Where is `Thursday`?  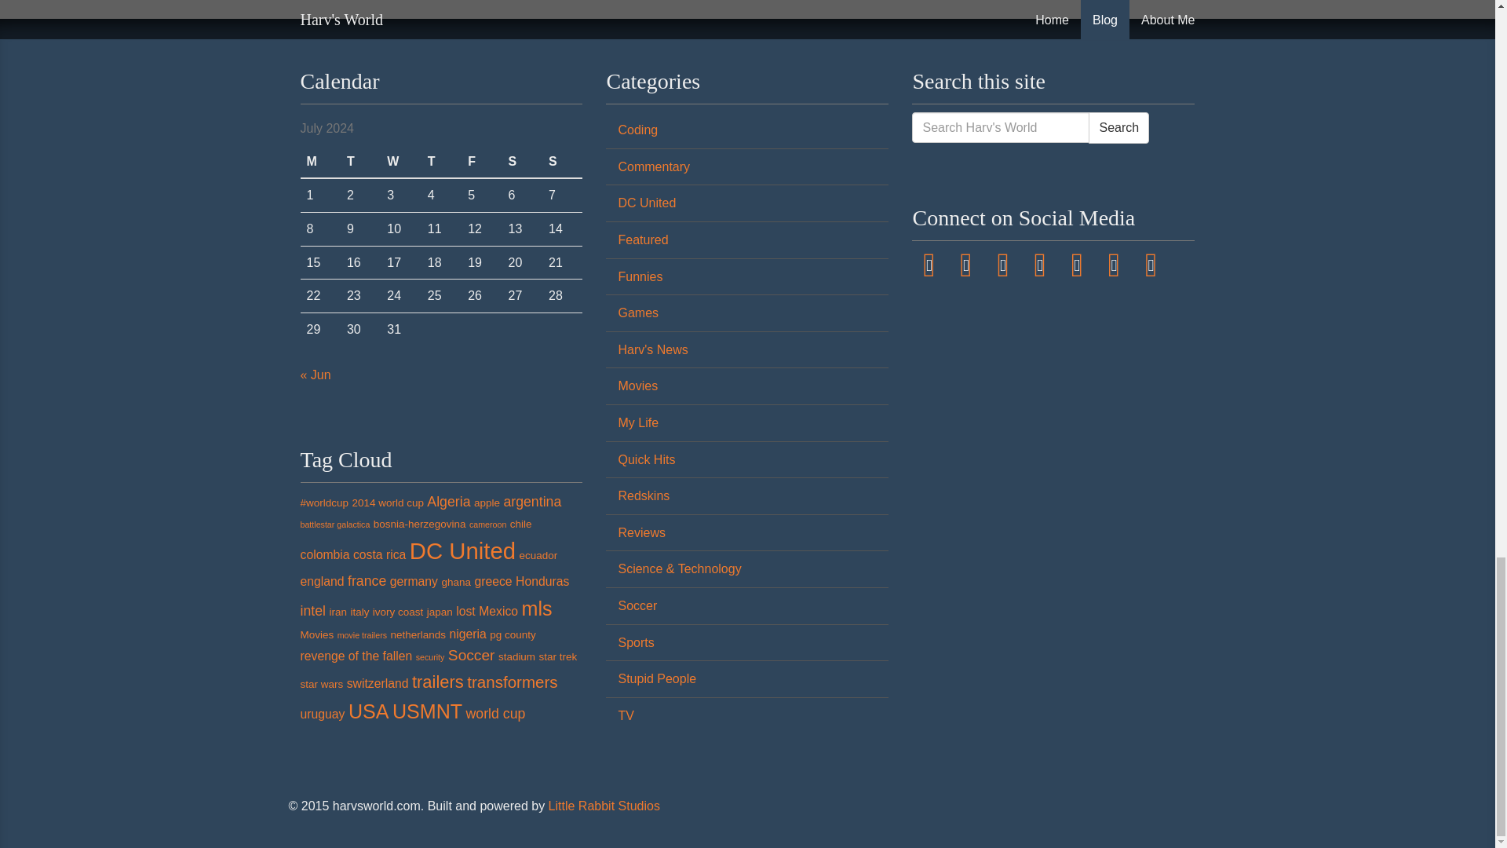
Thursday is located at coordinates (441, 162).